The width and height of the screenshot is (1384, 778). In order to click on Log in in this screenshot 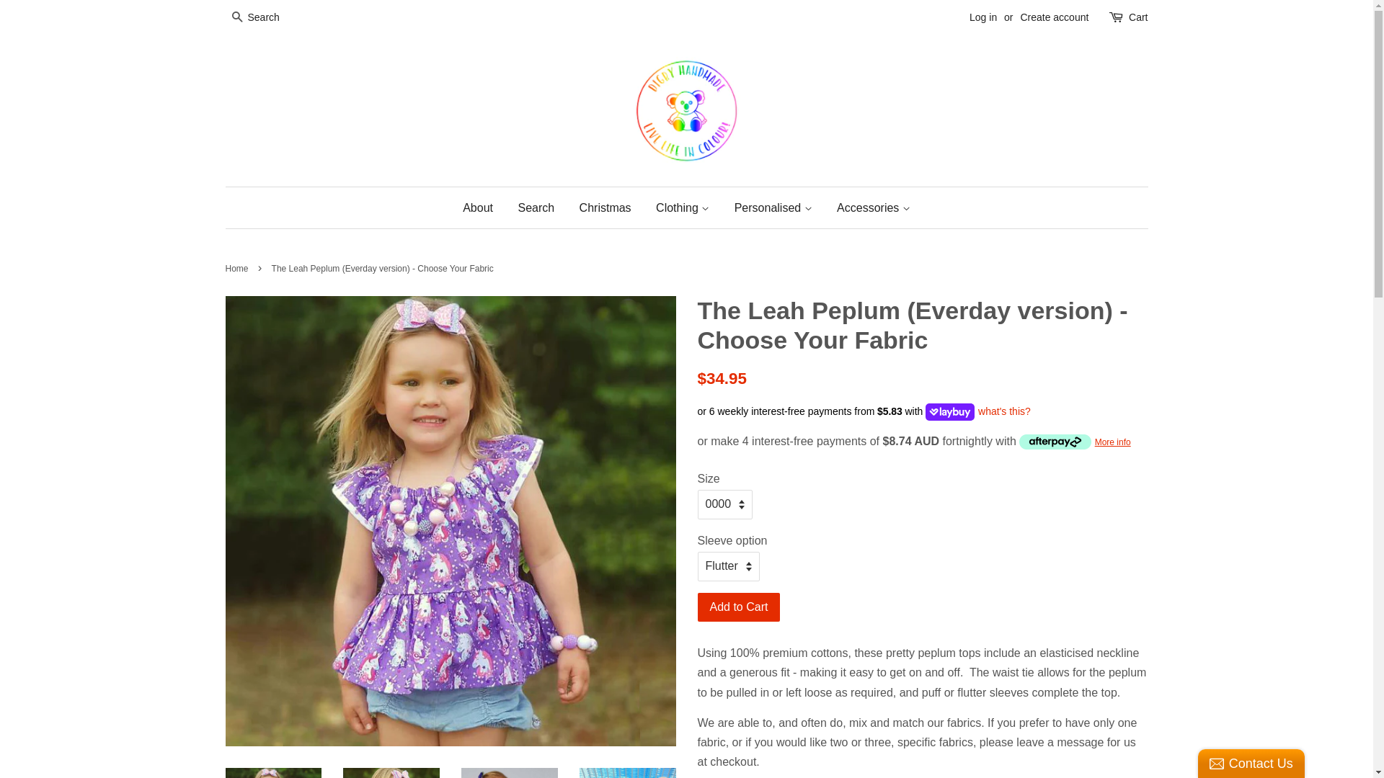, I will do `click(983, 17)`.